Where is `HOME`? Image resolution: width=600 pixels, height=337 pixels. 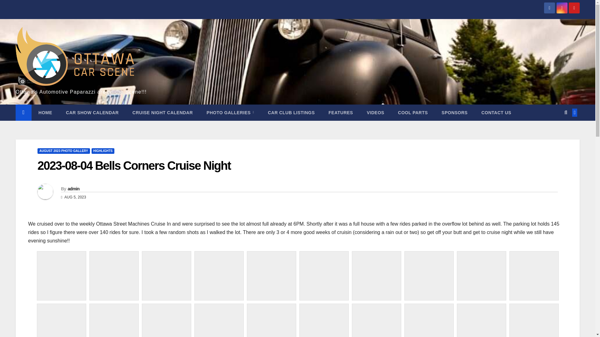
HOME is located at coordinates (45, 112).